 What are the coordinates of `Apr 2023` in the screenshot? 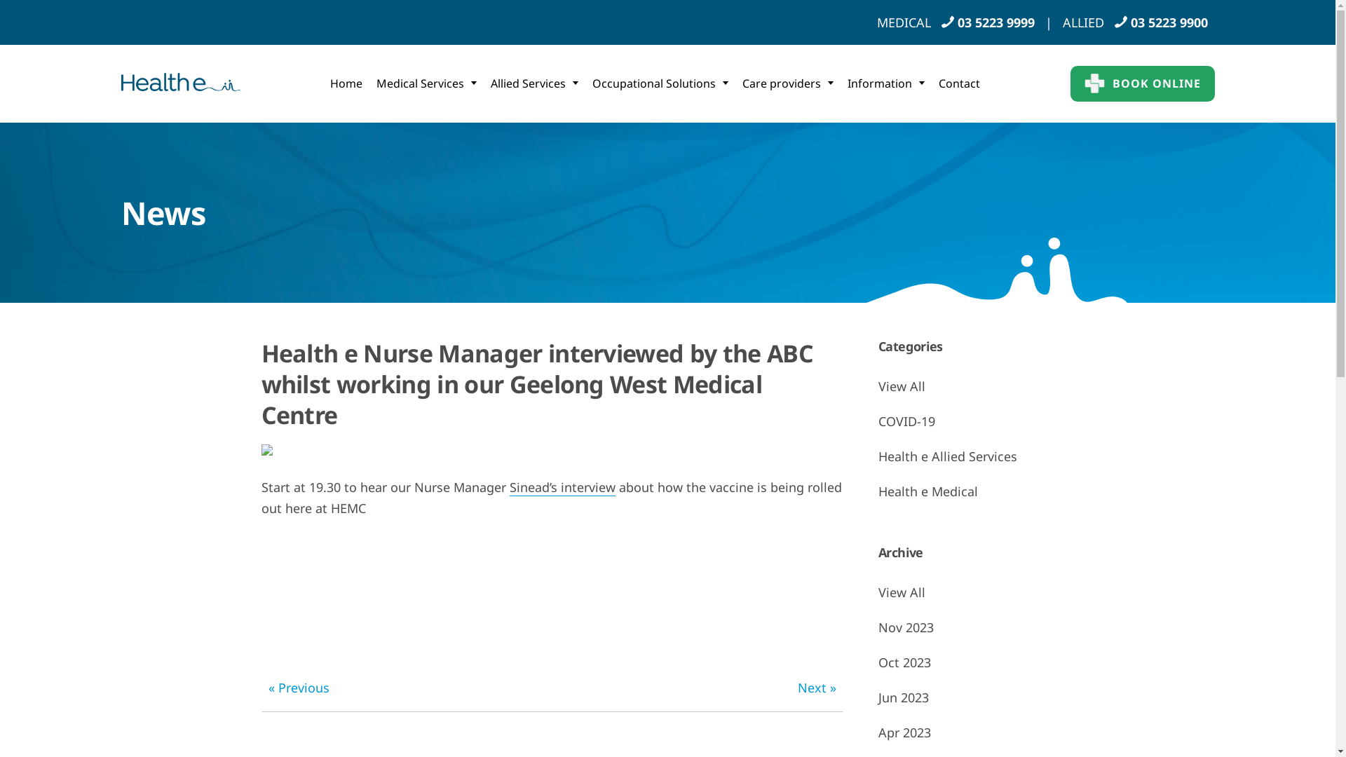 It's located at (976, 732).